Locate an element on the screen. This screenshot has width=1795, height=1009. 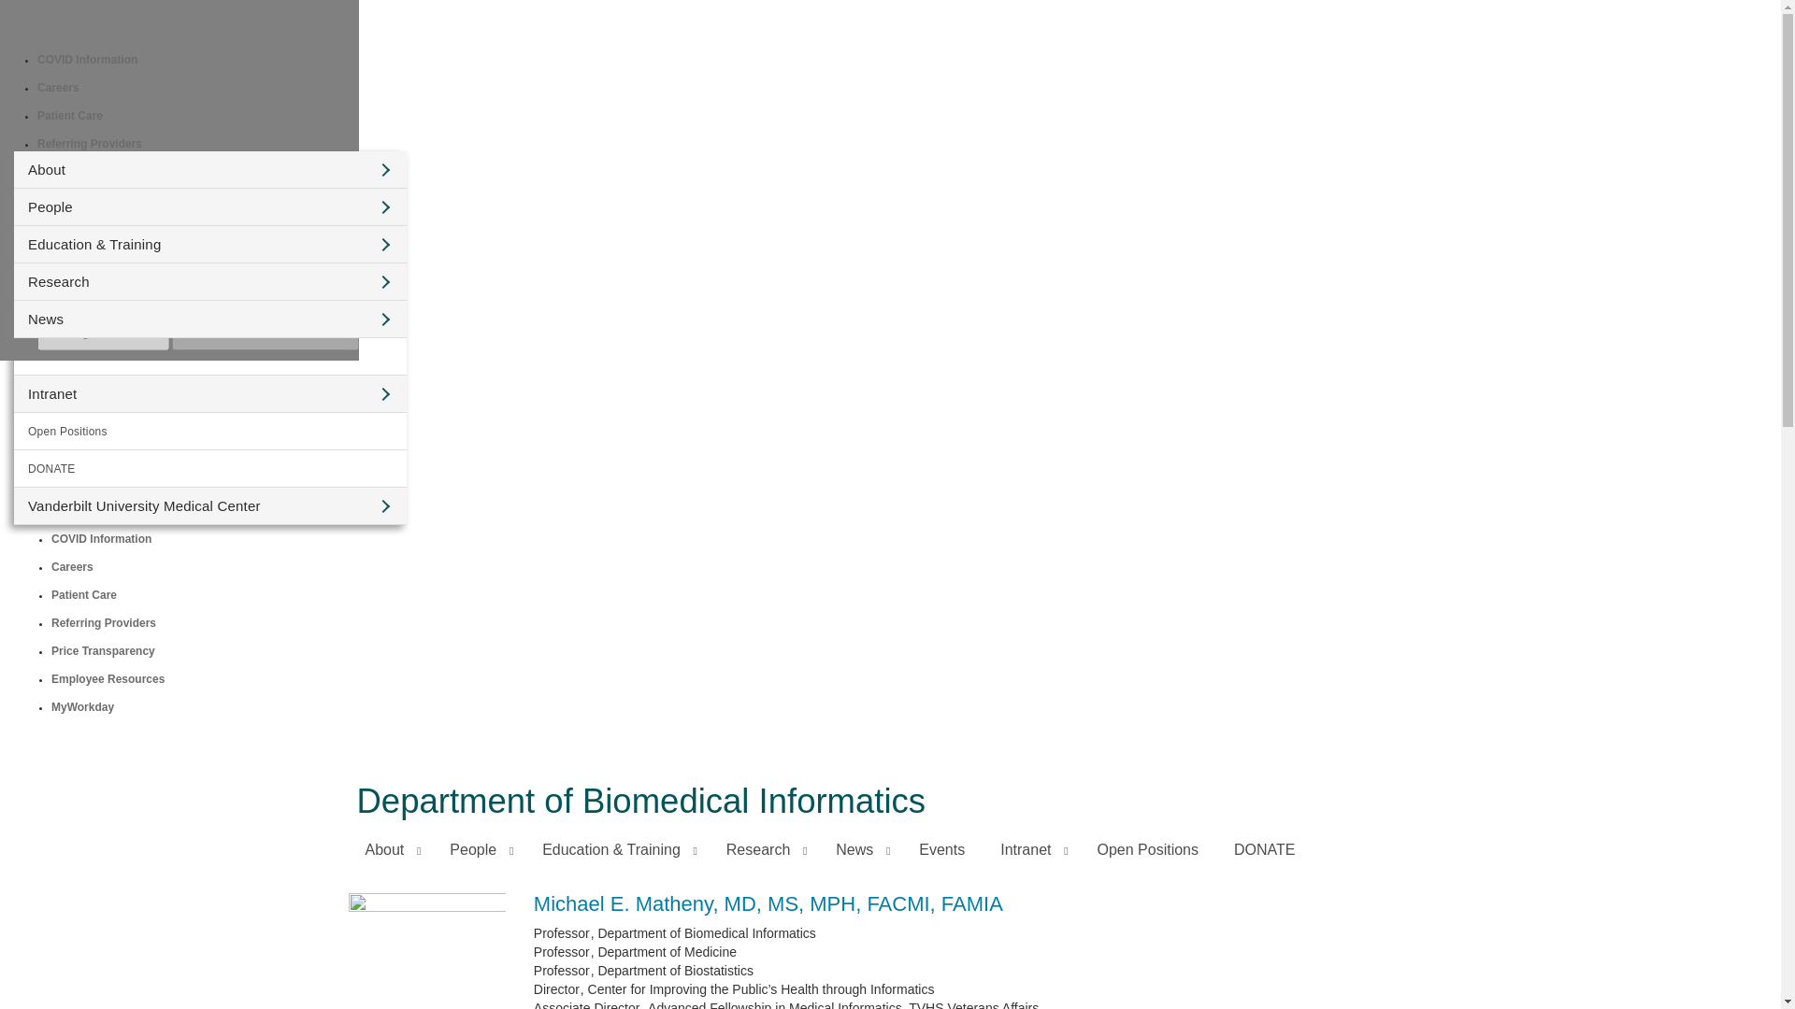
Search is located at coordinates (195, 135).